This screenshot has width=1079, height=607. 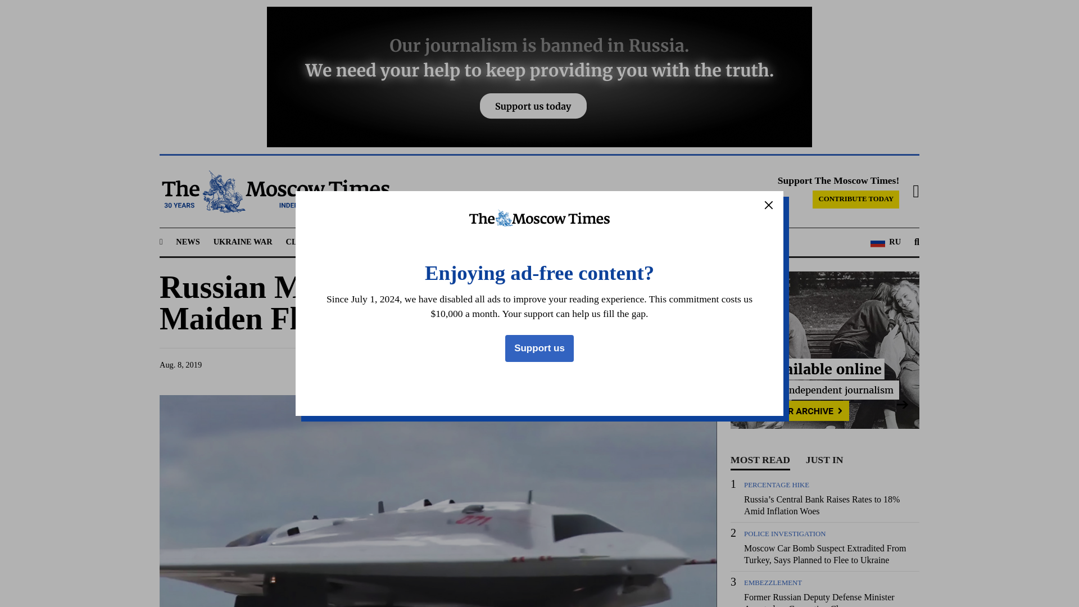 I want to click on ARCHIVE, so click(x=632, y=242).